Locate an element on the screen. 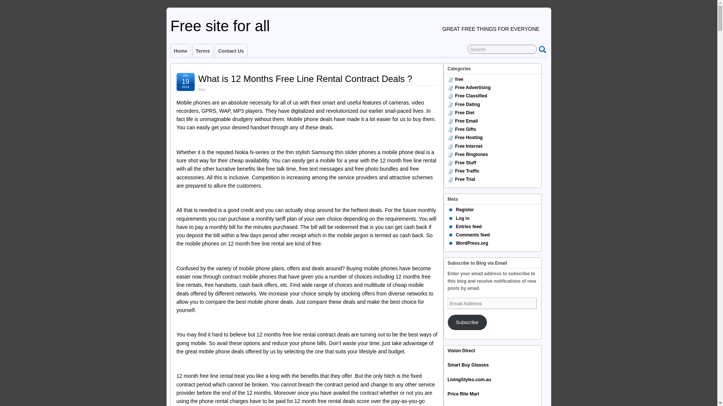 This screenshot has height=406, width=723. What is 12 Months Free Line Rental Contract Deals ? is located at coordinates (305, 78).